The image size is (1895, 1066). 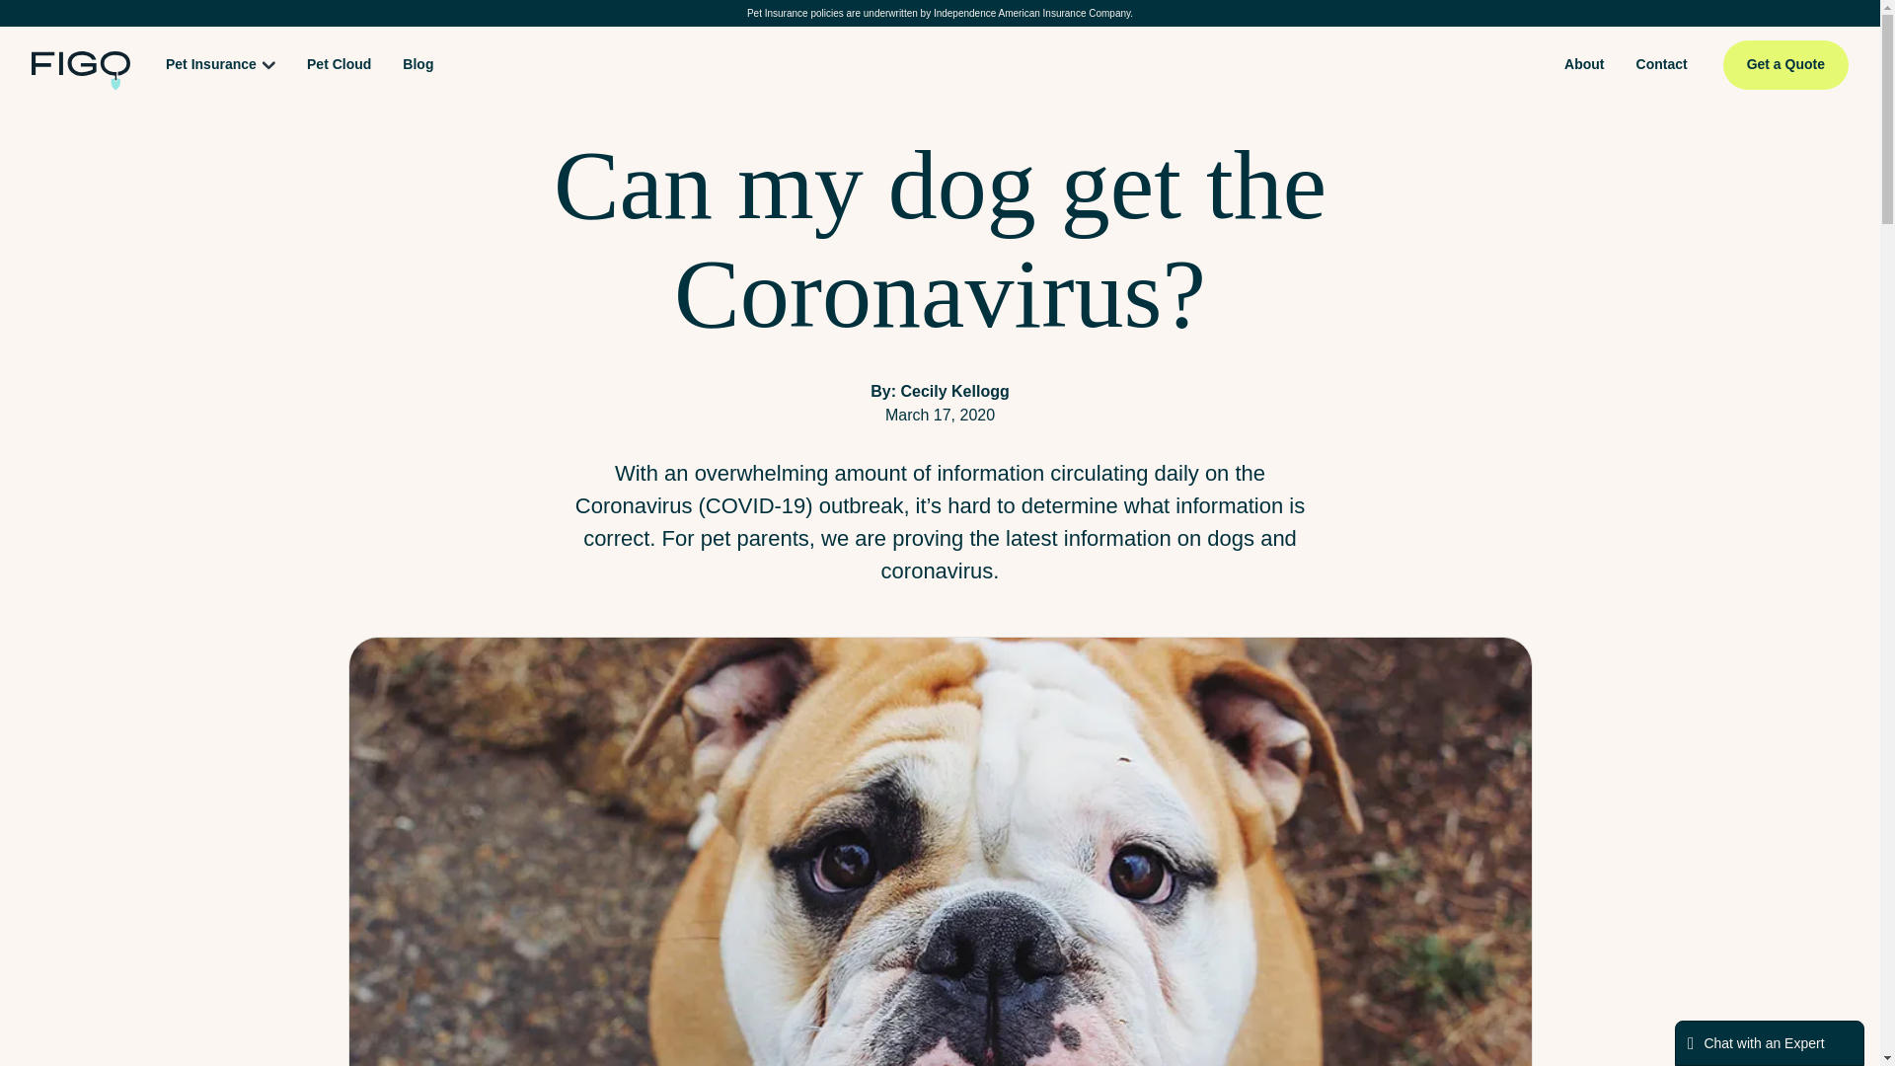 I want to click on Pet Cloud, so click(x=339, y=65).